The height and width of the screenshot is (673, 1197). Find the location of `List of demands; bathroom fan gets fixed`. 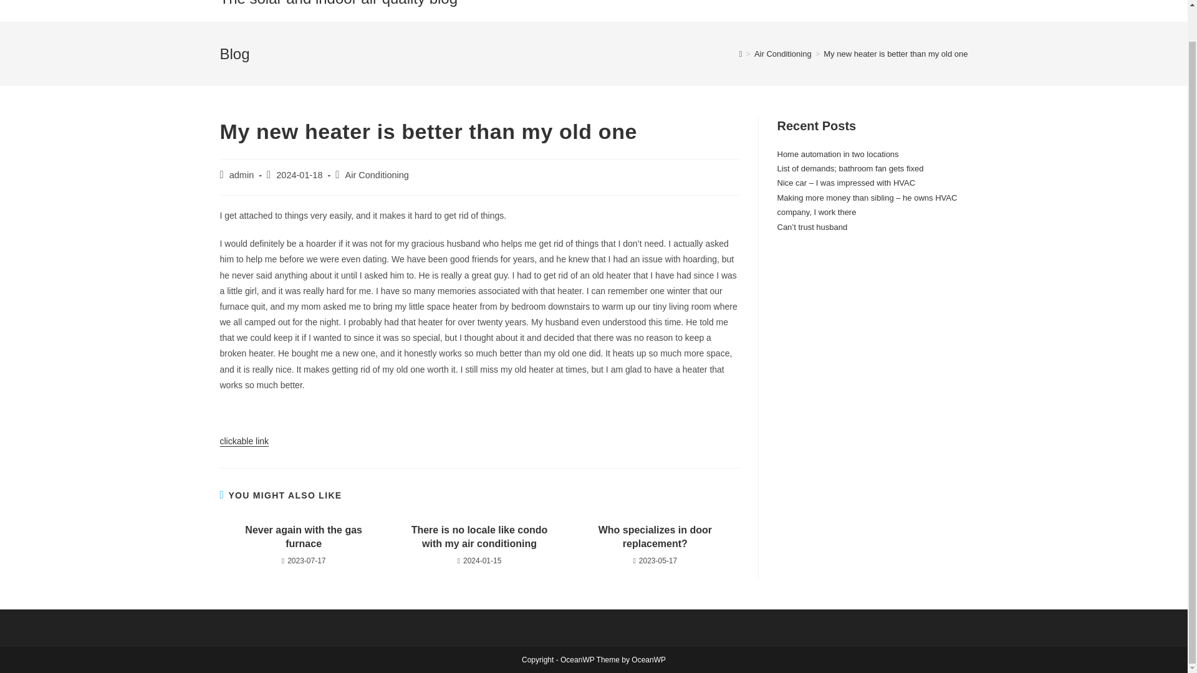

List of demands; bathroom fan gets fixed is located at coordinates (850, 168).